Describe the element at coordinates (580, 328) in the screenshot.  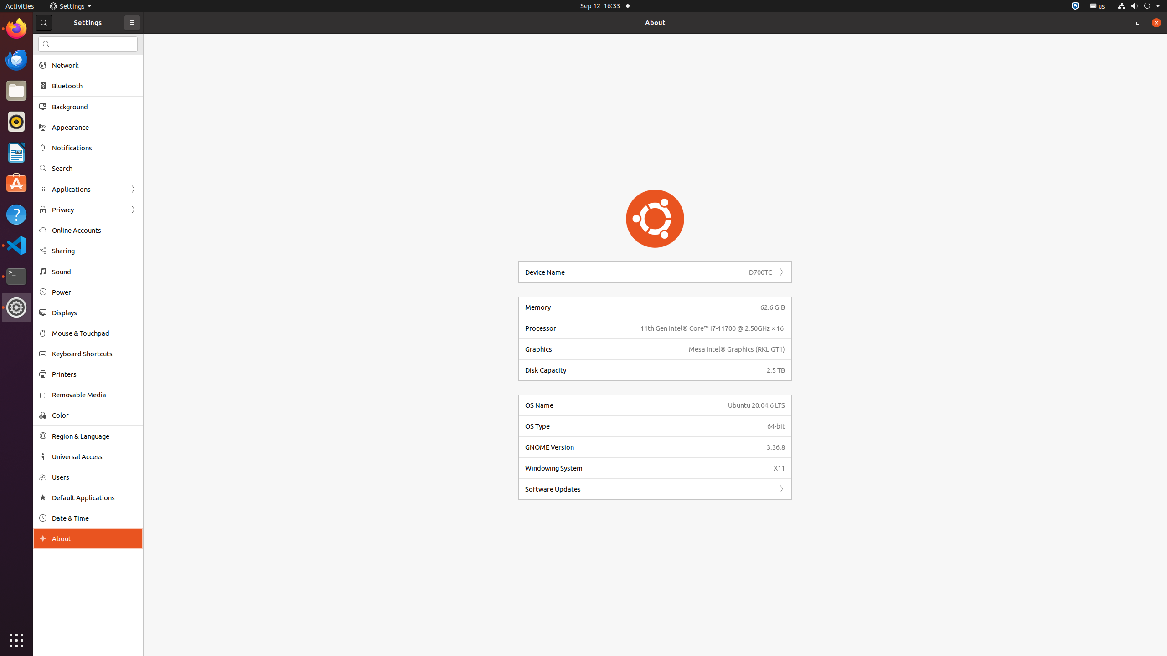
I see `Processor` at that location.